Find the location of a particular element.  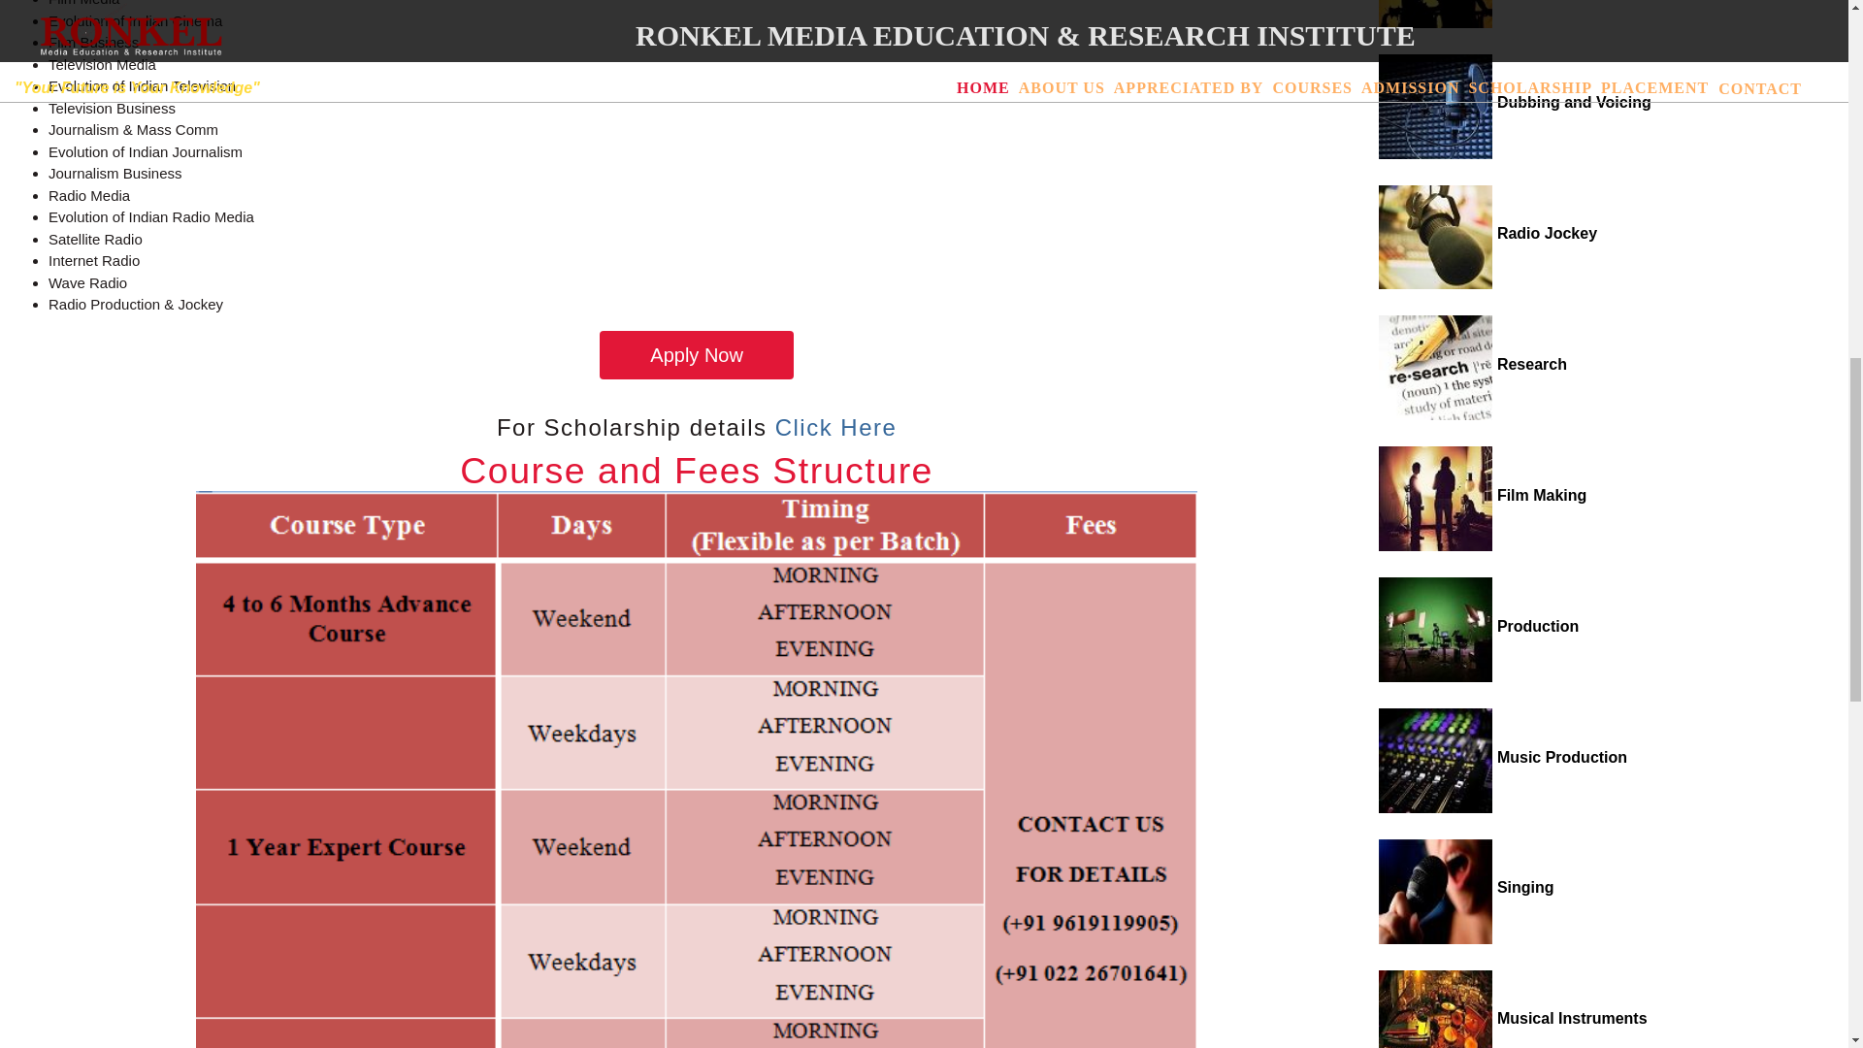

Apply Now is located at coordinates (697, 355).